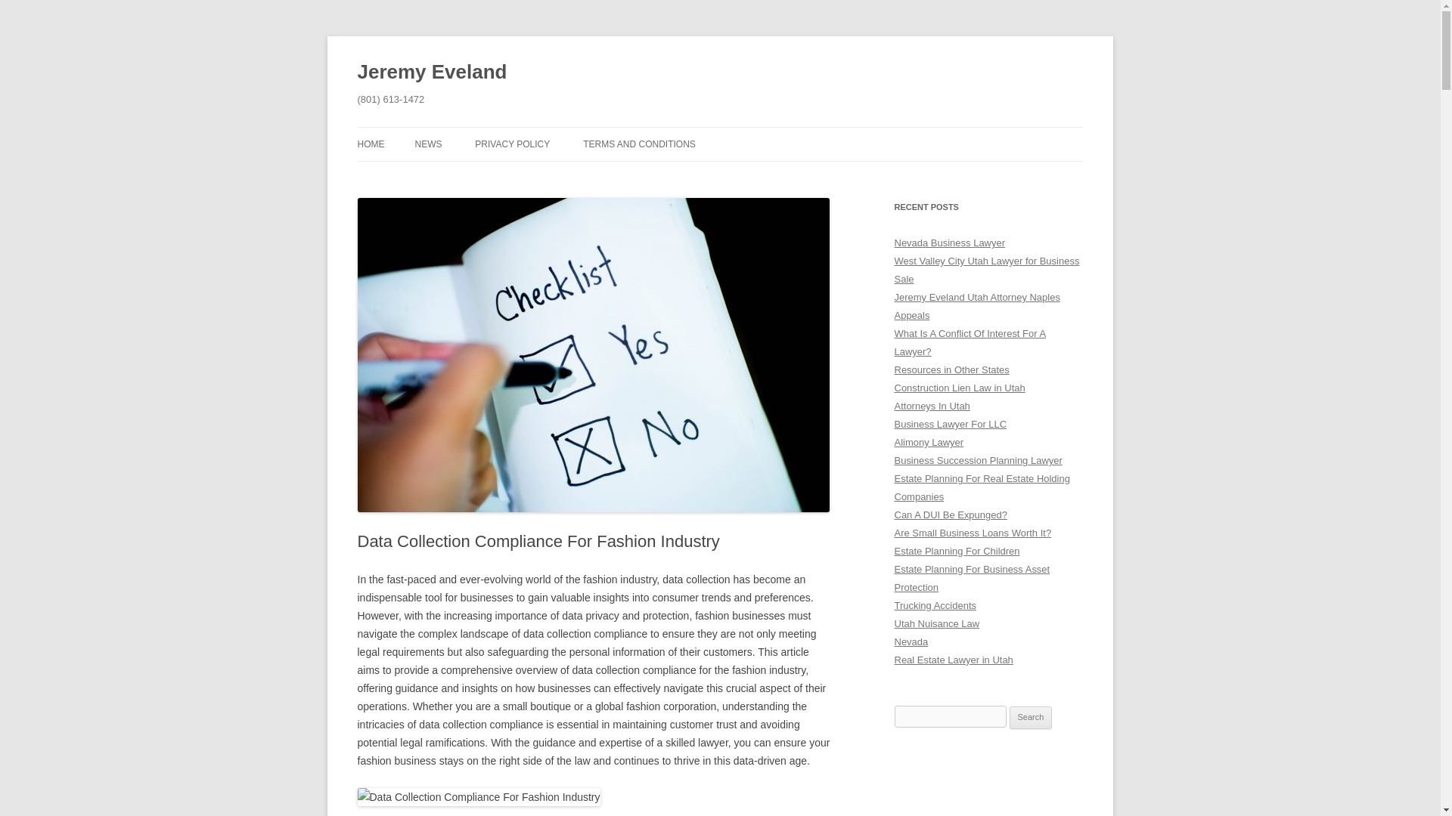 The image size is (1452, 816). Describe the element at coordinates (911, 642) in the screenshot. I see `Nevada` at that location.